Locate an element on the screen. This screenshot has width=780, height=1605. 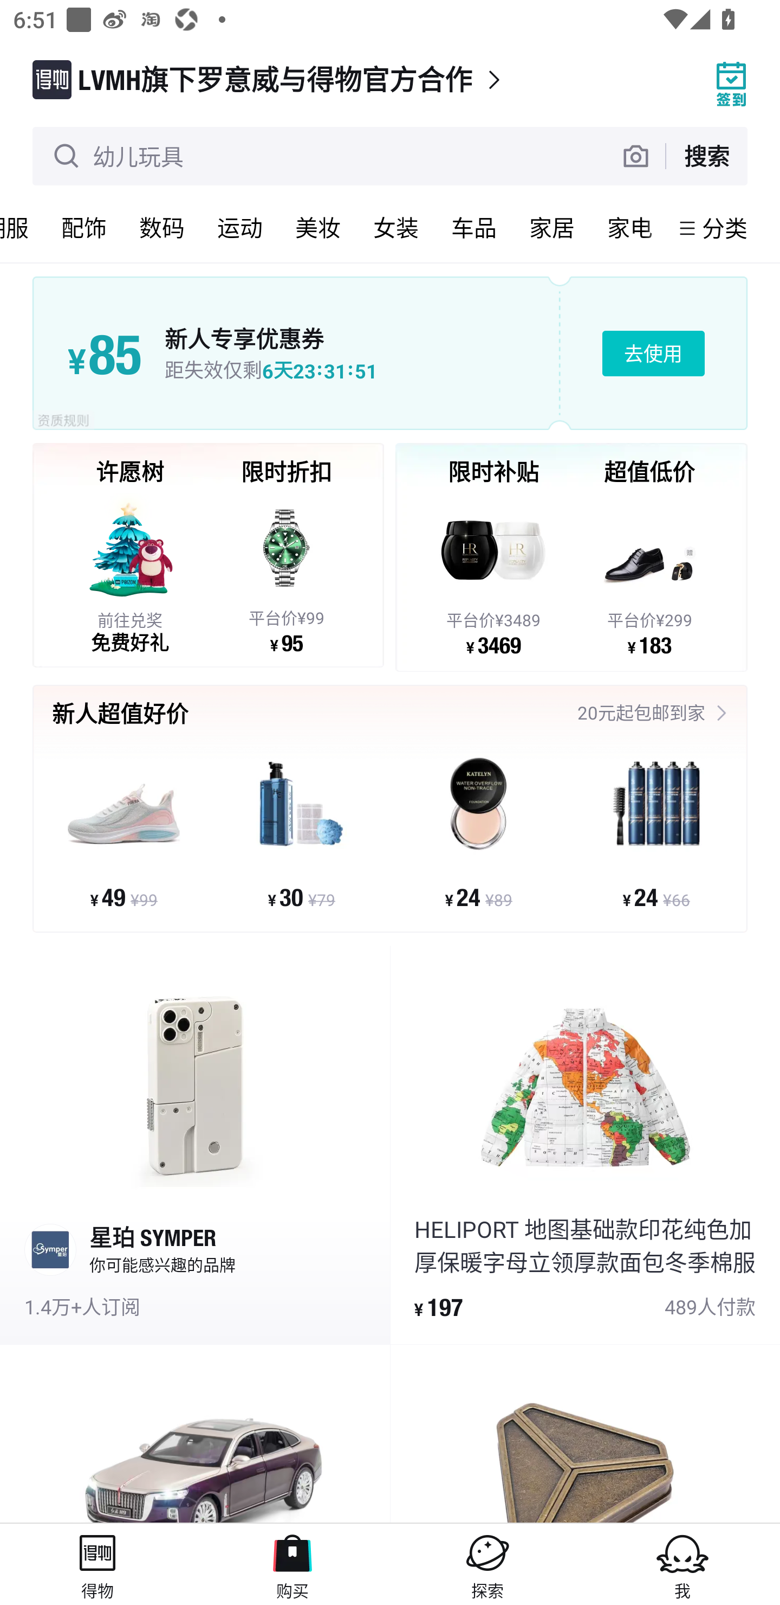
家电 is located at coordinates (630, 228).